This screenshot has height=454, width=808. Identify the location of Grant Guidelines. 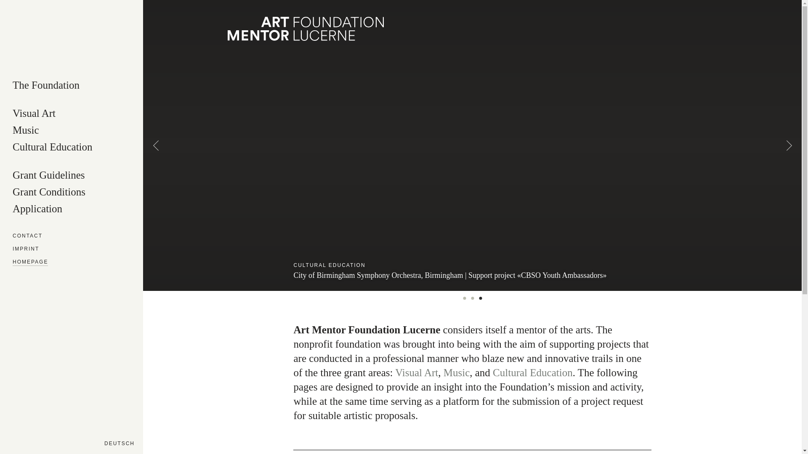
(49, 176).